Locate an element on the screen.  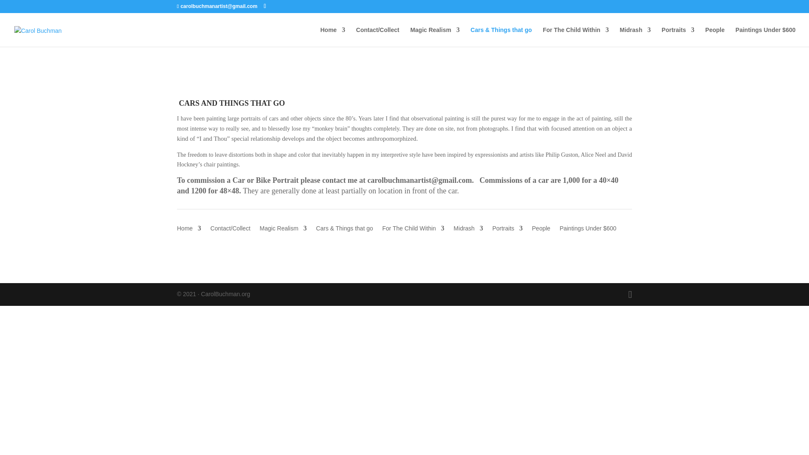
Magic Realism is located at coordinates (283, 230).